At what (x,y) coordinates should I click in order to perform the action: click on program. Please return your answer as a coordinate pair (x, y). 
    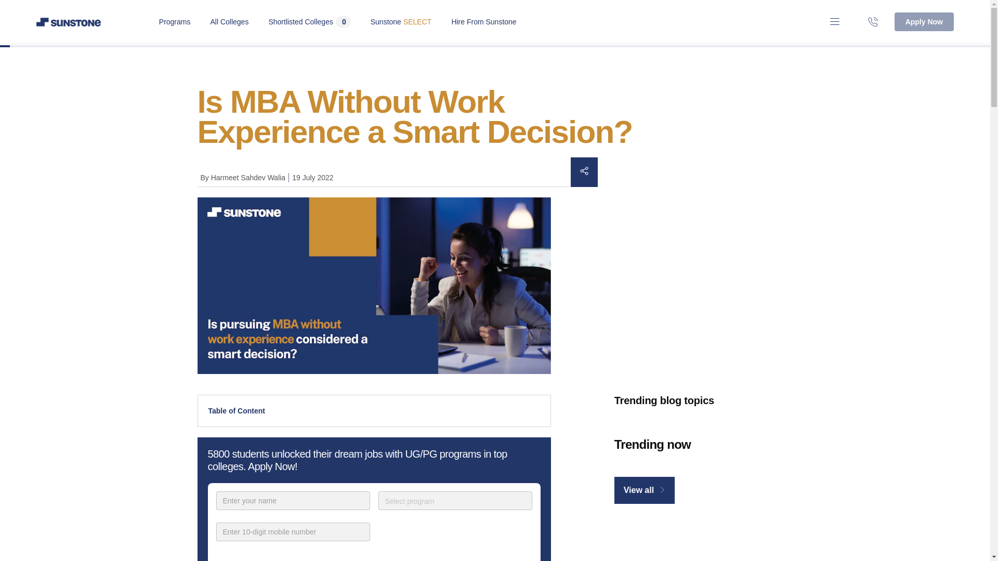
    Looking at the image, I should click on (483, 21).